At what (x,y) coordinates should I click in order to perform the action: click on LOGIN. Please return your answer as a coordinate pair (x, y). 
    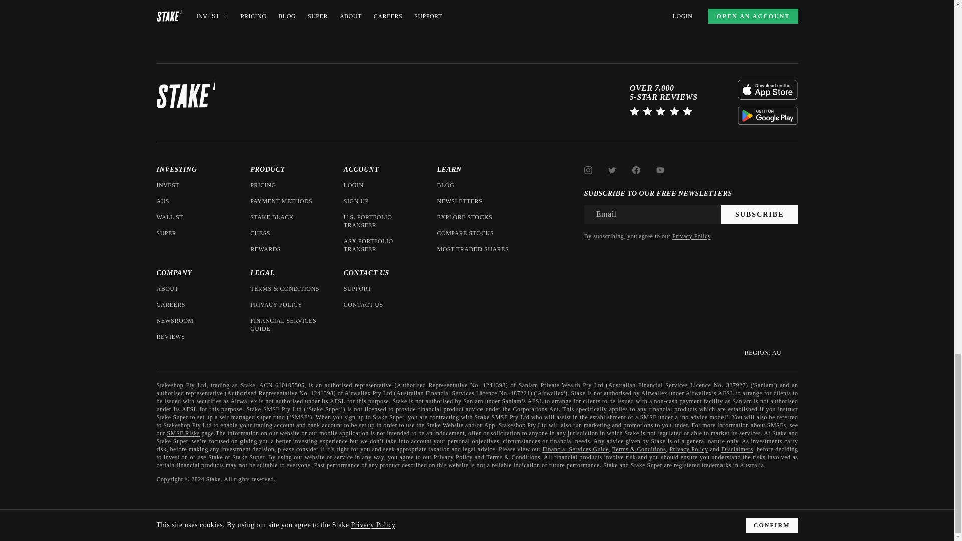
    Looking at the image, I should click on (353, 185).